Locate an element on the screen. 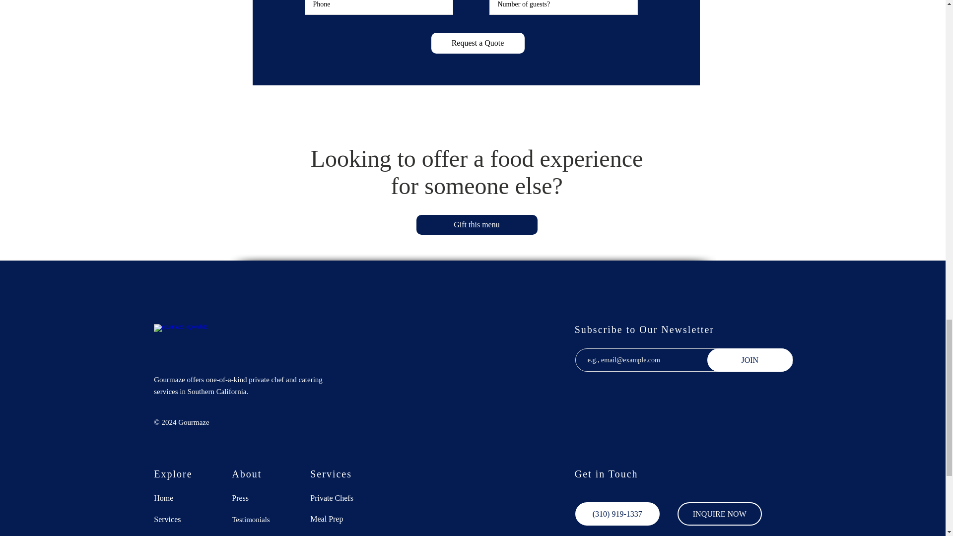 This screenshot has height=536, width=953. Large Events is located at coordinates (339, 535).